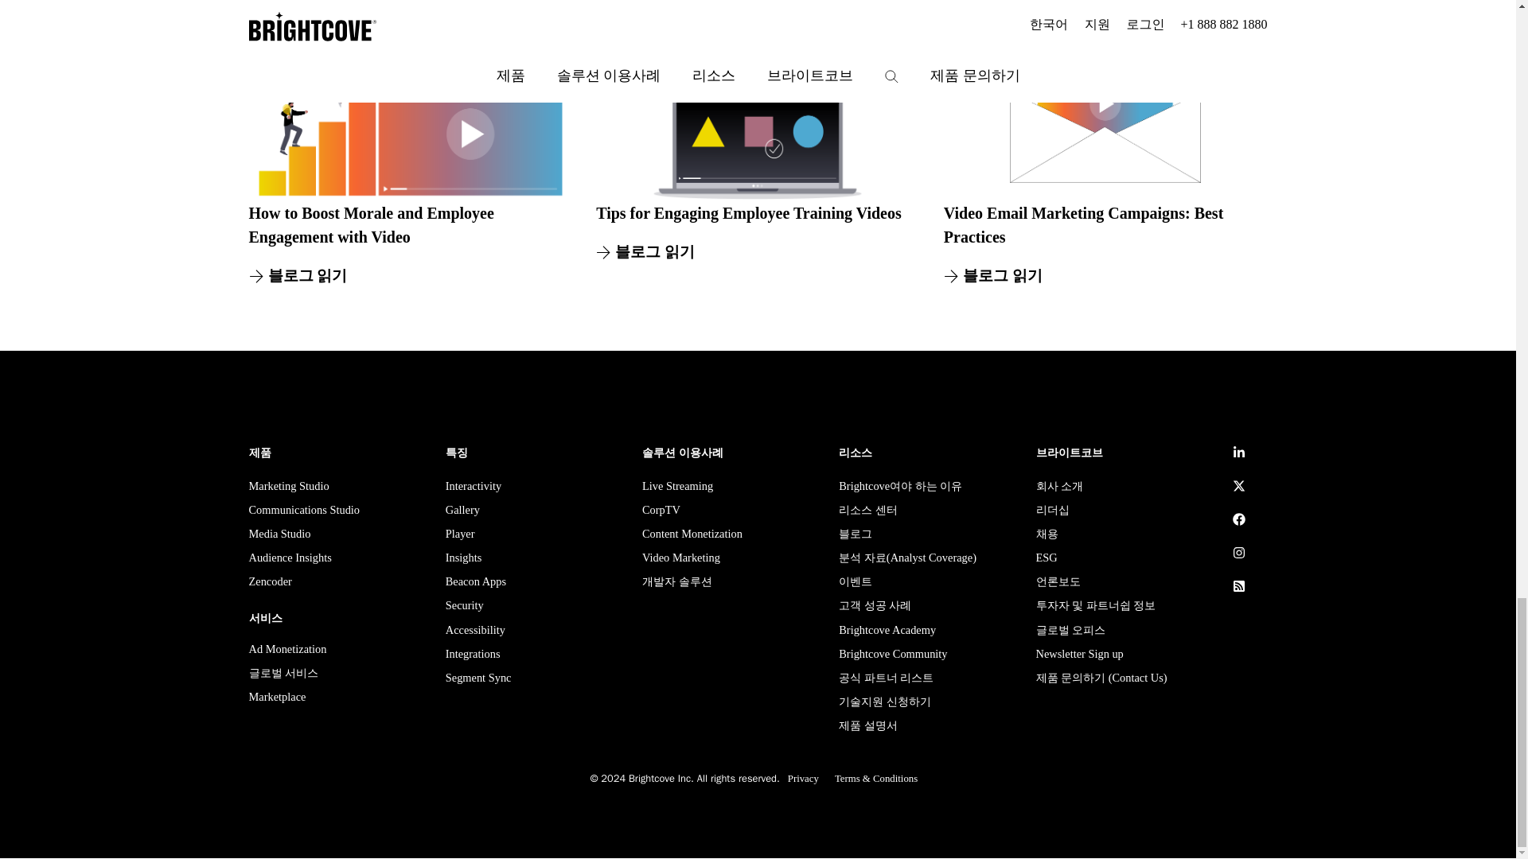  I want to click on Marketing Studio, so click(288, 488).